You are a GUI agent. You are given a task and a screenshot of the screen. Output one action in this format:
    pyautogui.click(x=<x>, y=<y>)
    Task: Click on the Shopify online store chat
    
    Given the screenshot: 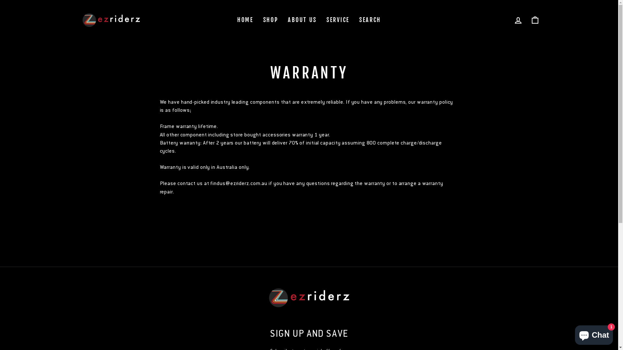 What is the action you would take?
    pyautogui.click(x=594, y=334)
    